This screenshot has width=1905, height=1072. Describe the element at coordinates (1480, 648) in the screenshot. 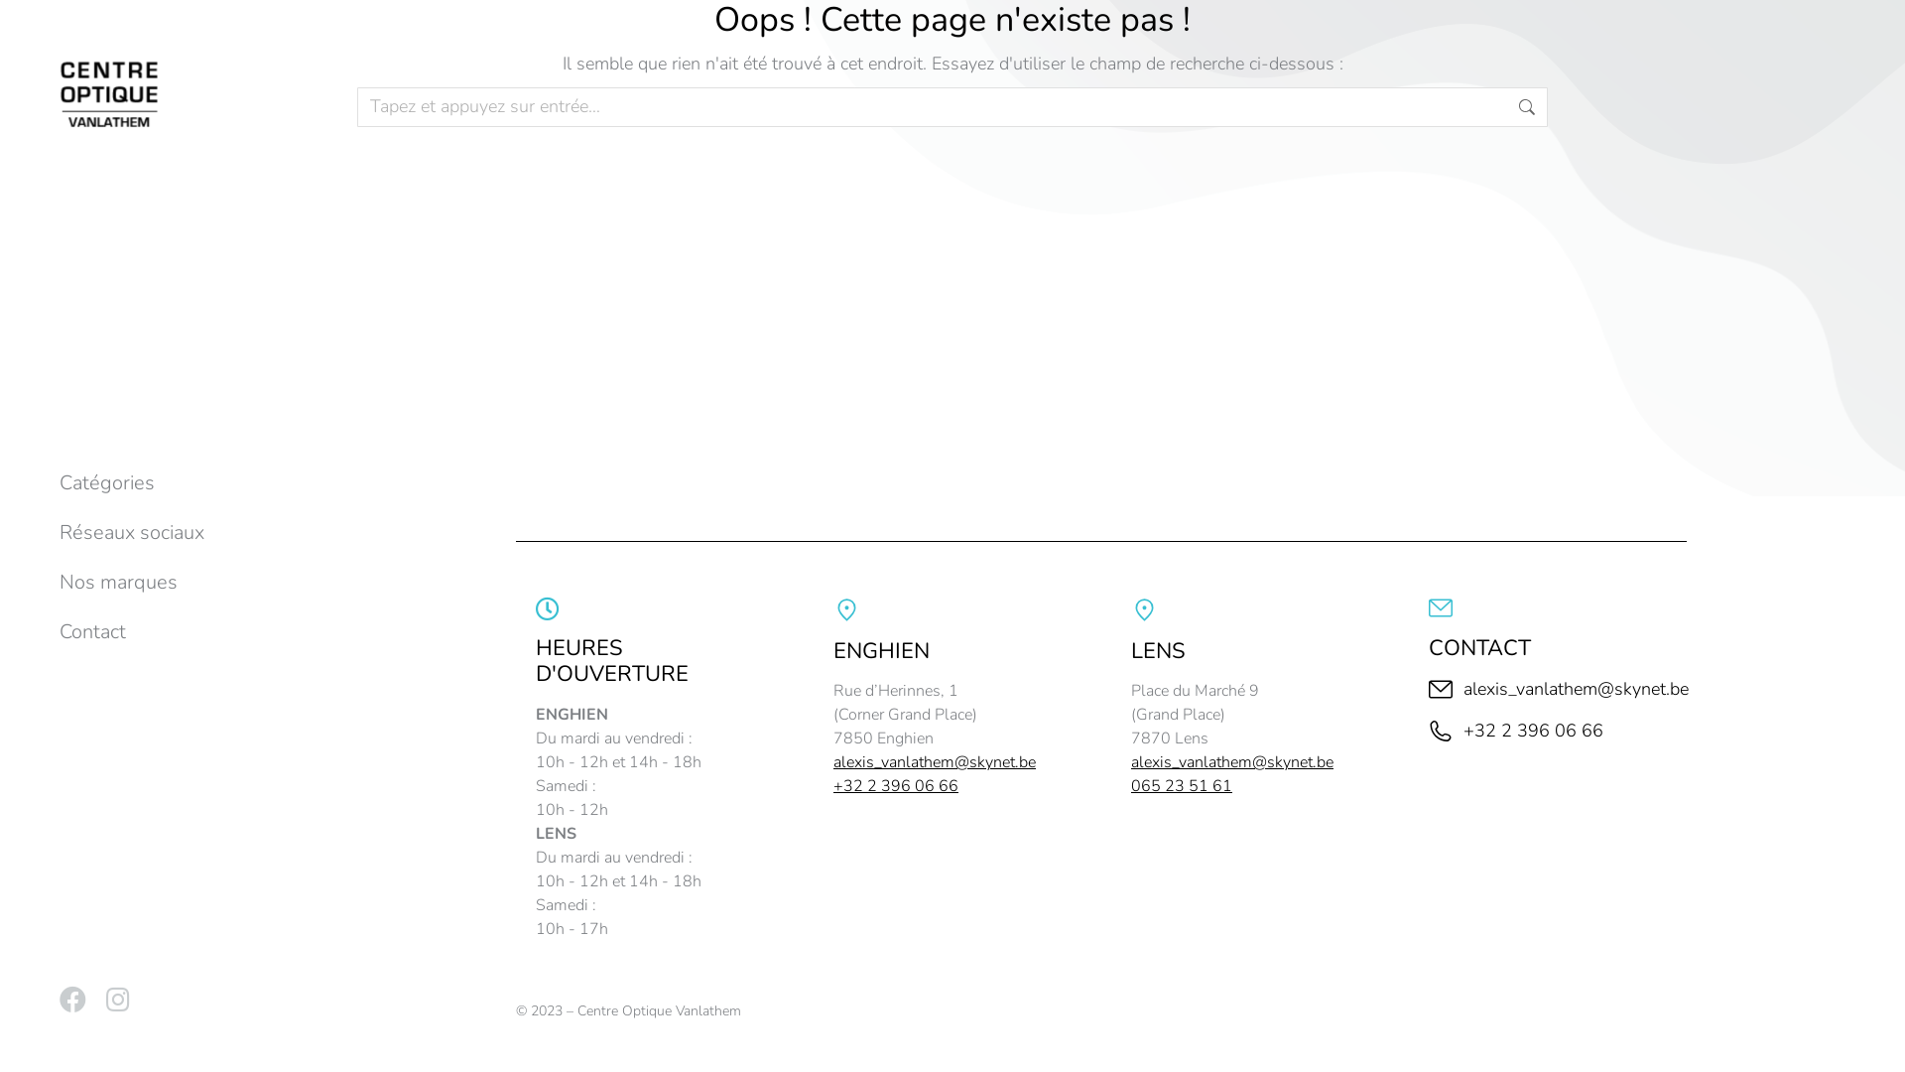

I see `CONTACT` at that location.